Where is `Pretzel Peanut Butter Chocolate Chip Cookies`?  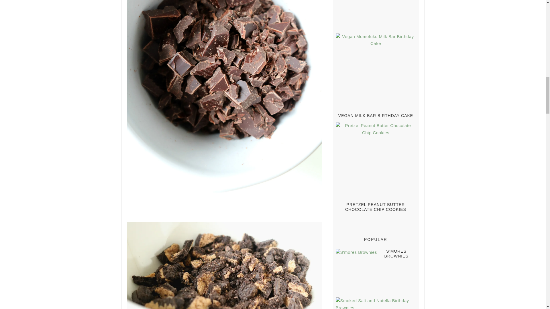
Pretzel Peanut Butter Chocolate Chip Cookies is located at coordinates (376, 207).